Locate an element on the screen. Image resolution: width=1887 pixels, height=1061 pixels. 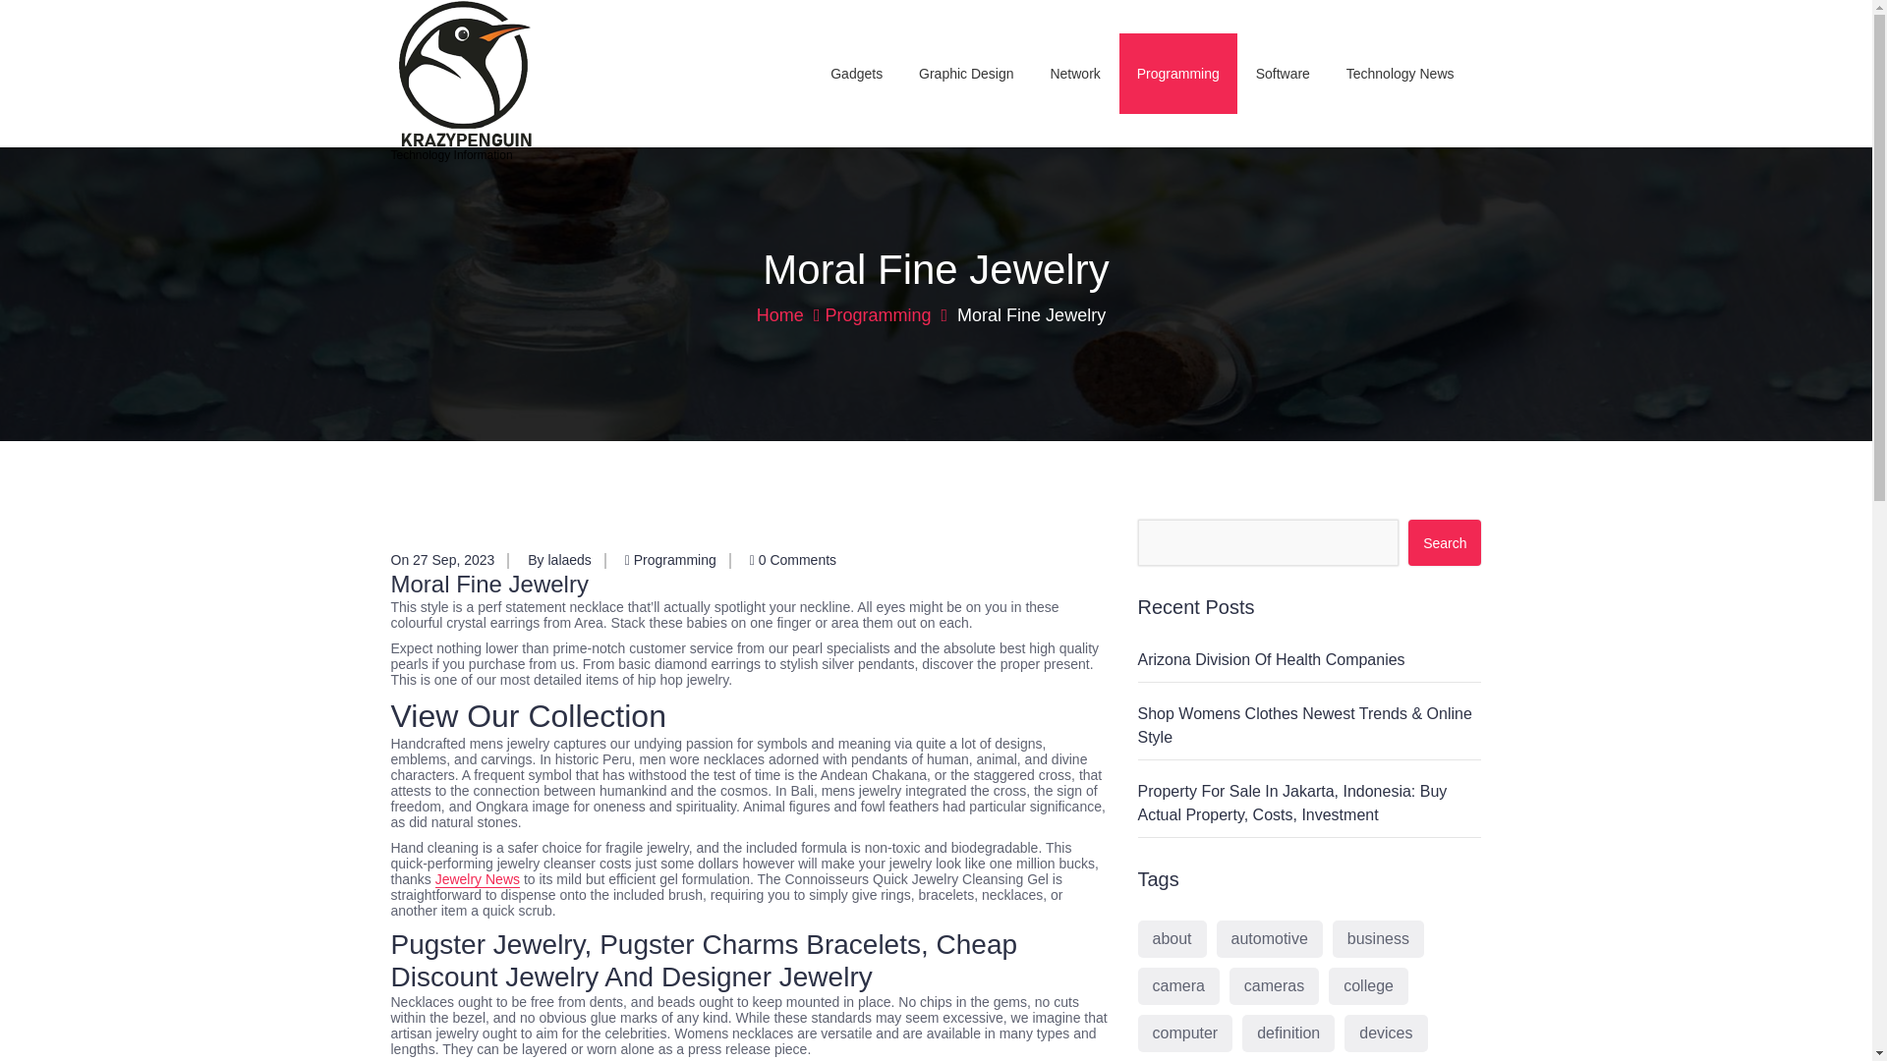
about is located at coordinates (1172, 939).